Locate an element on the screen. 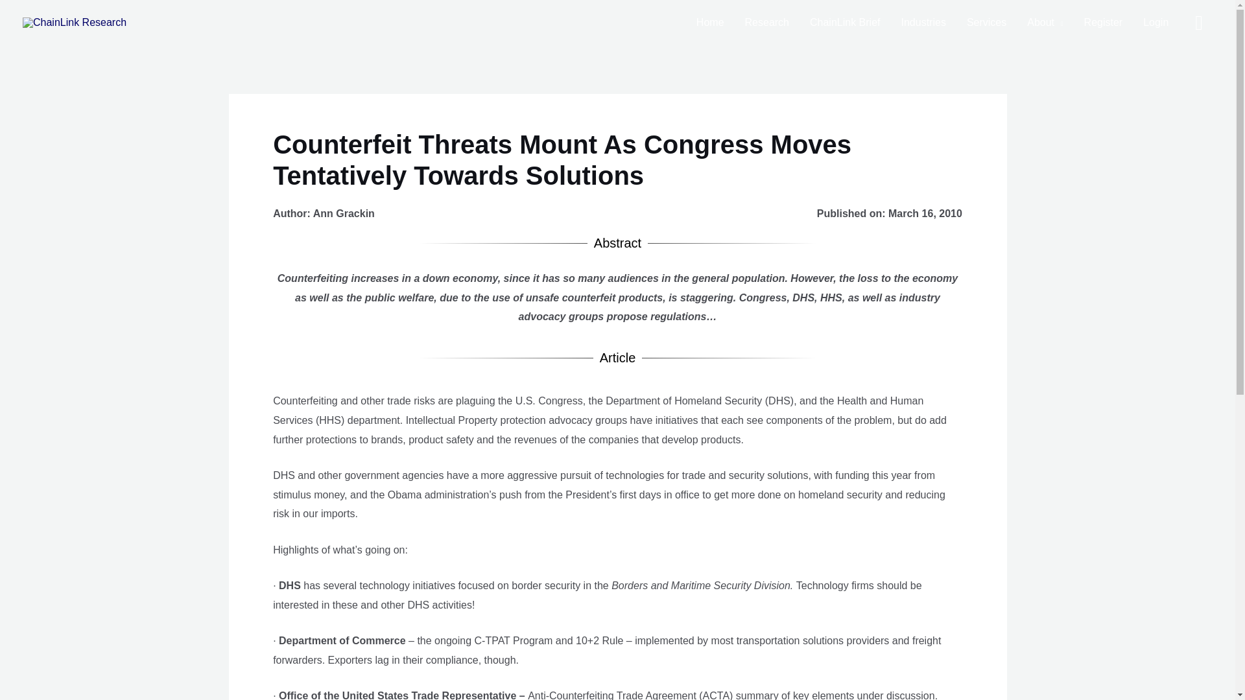  ChainLink Brief is located at coordinates (845, 23).